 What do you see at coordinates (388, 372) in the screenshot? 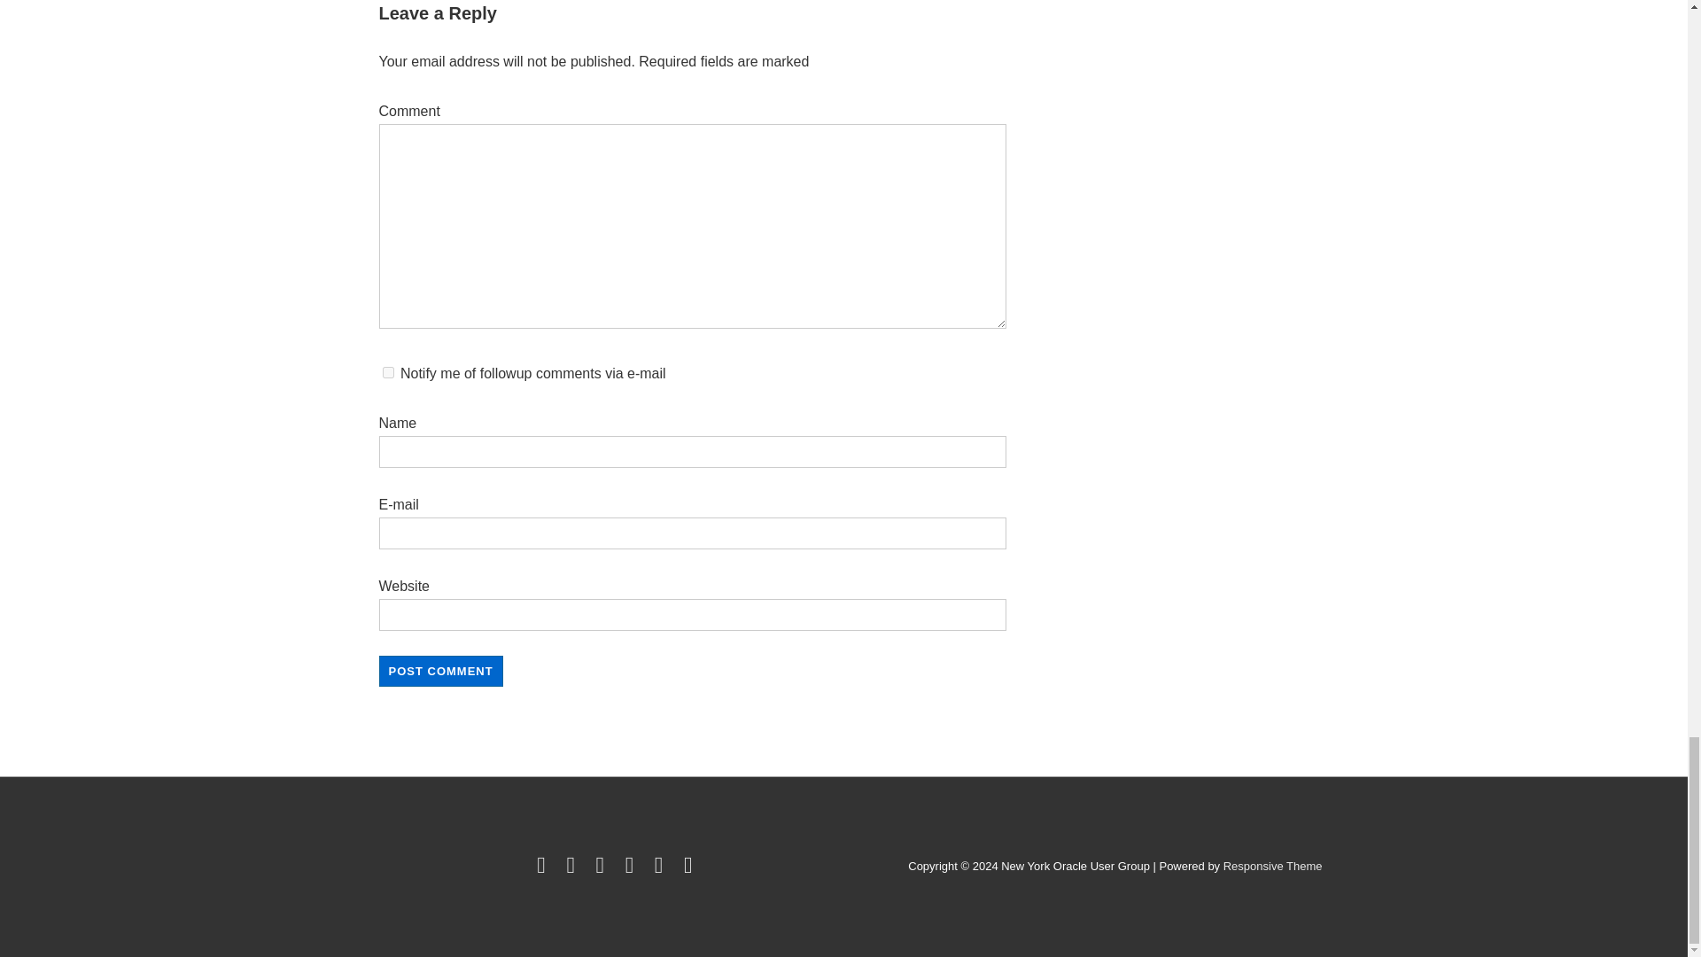
I see `subscribe` at bounding box center [388, 372].